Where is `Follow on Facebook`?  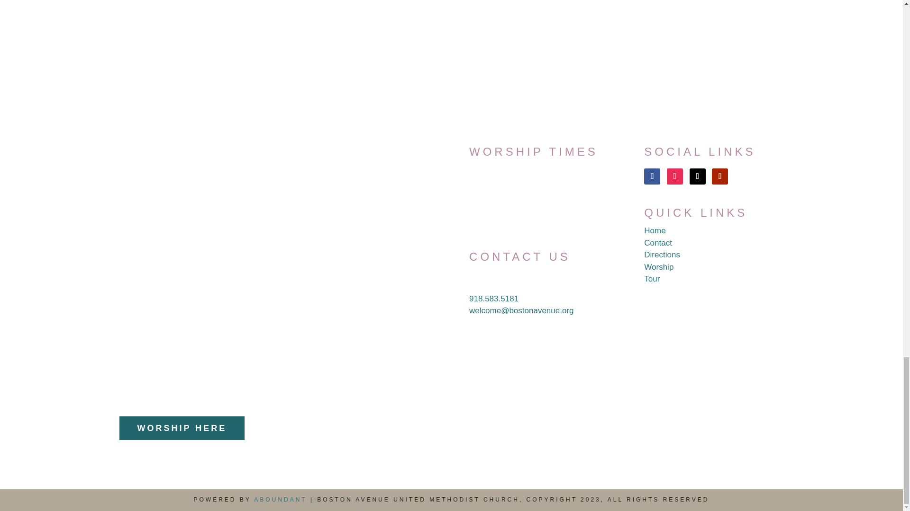
Follow on Facebook is located at coordinates (652, 176).